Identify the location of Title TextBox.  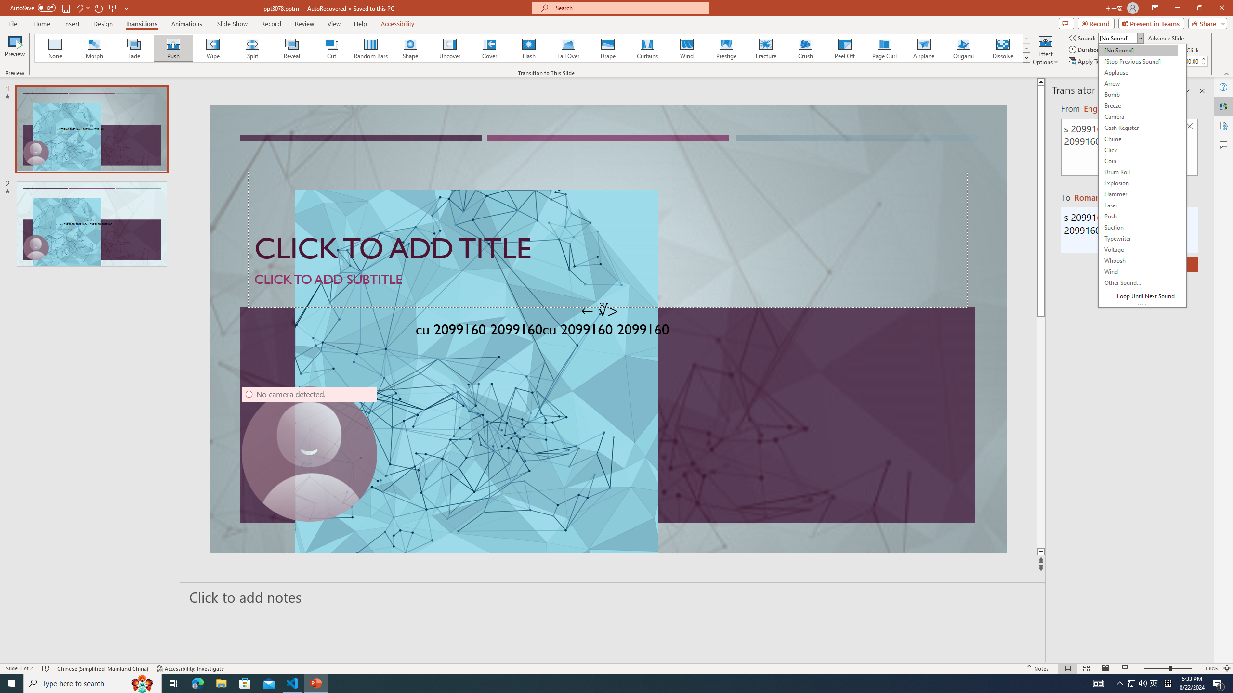
(608, 220).